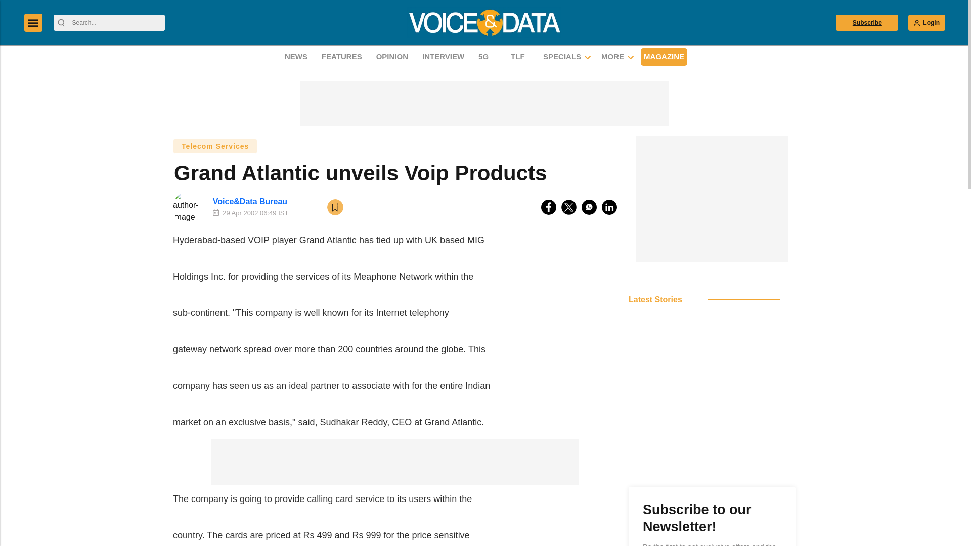 This screenshot has width=971, height=546. Describe the element at coordinates (926, 22) in the screenshot. I see `Login` at that location.